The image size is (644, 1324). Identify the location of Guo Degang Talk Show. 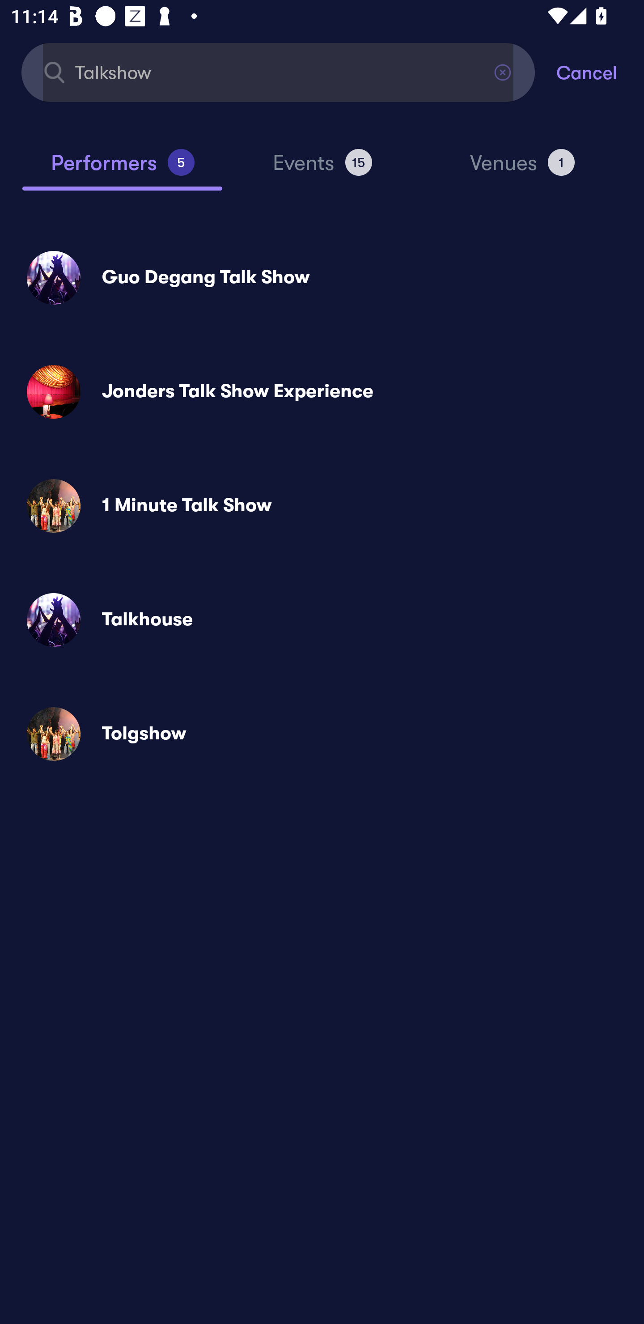
(322, 277).